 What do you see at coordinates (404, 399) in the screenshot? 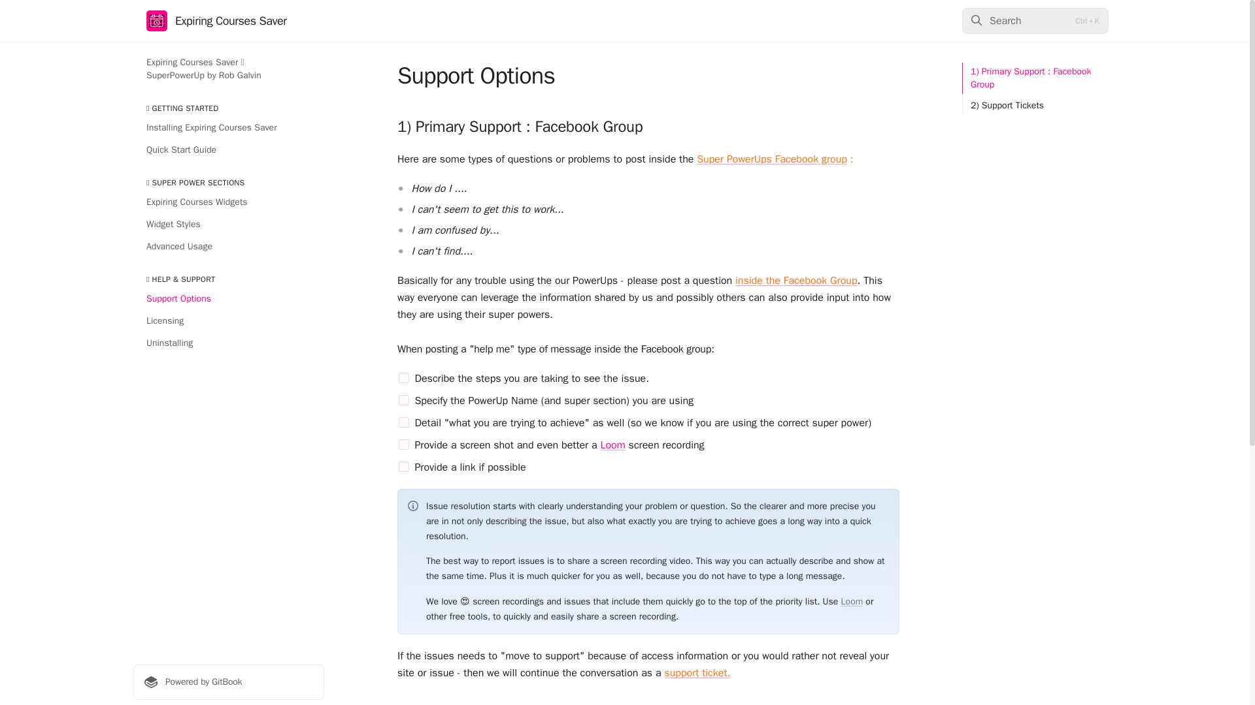
I see `on` at bounding box center [404, 399].